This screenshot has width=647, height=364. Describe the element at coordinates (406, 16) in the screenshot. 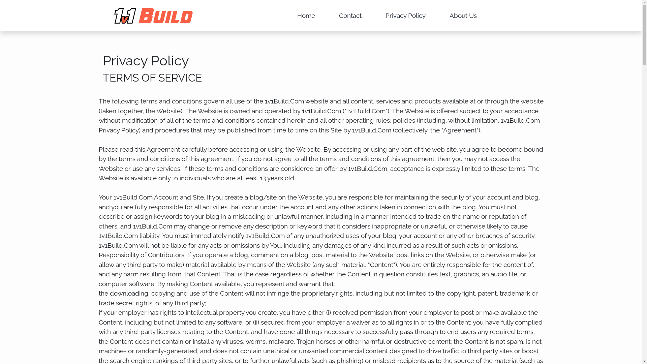

I see `Privacy Policy` at that location.